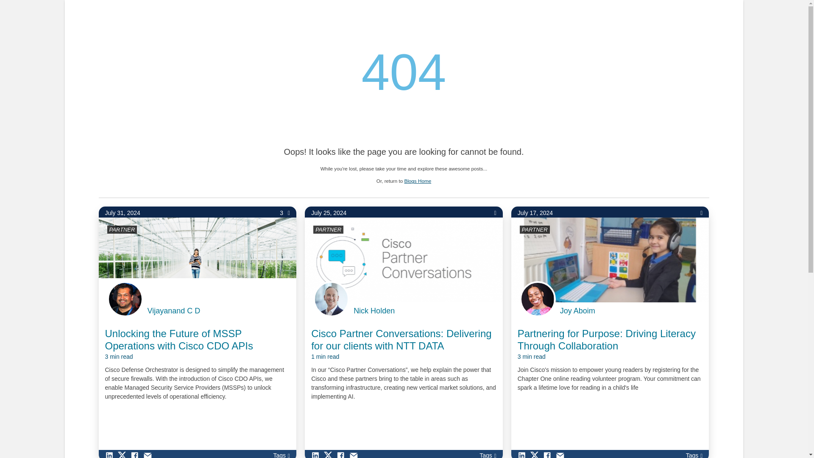  I want to click on PARTNER, so click(122, 229).